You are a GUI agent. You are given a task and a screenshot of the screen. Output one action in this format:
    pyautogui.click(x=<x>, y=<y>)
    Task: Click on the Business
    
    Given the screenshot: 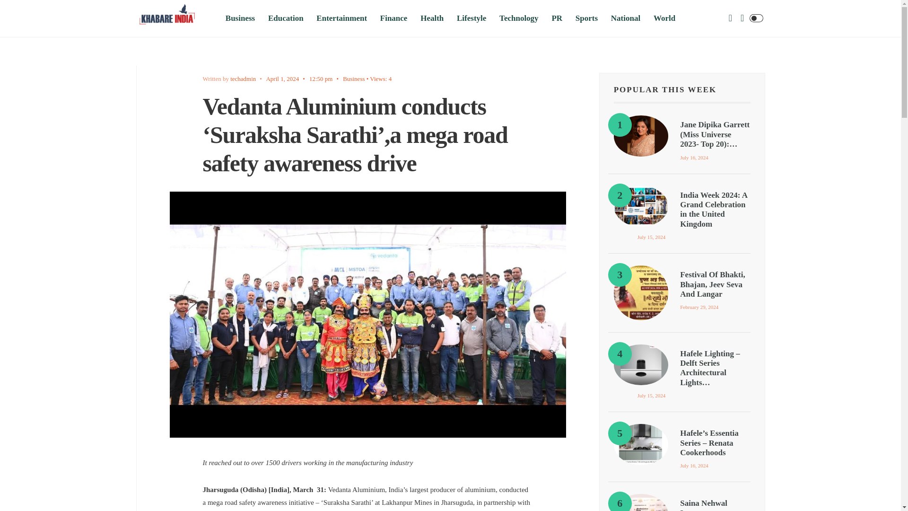 What is the action you would take?
    pyautogui.click(x=354, y=79)
    